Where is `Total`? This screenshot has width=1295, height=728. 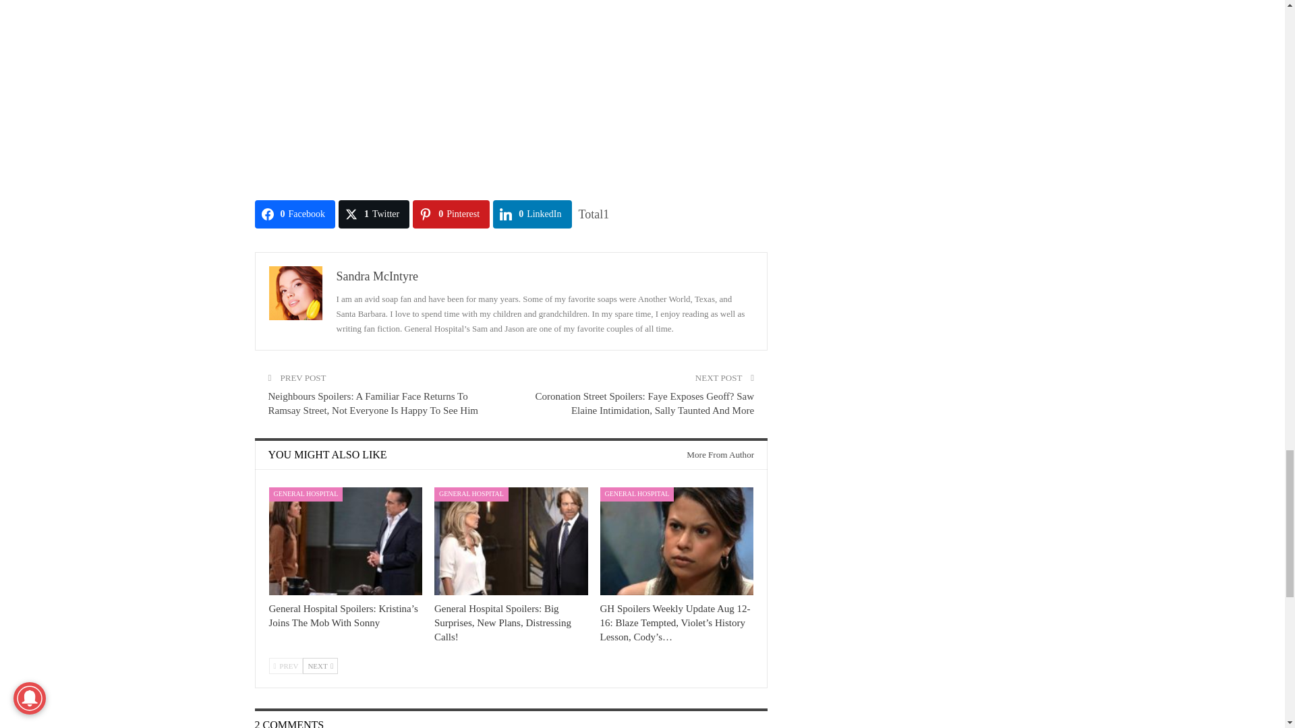 Total is located at coordinates (594, 214).